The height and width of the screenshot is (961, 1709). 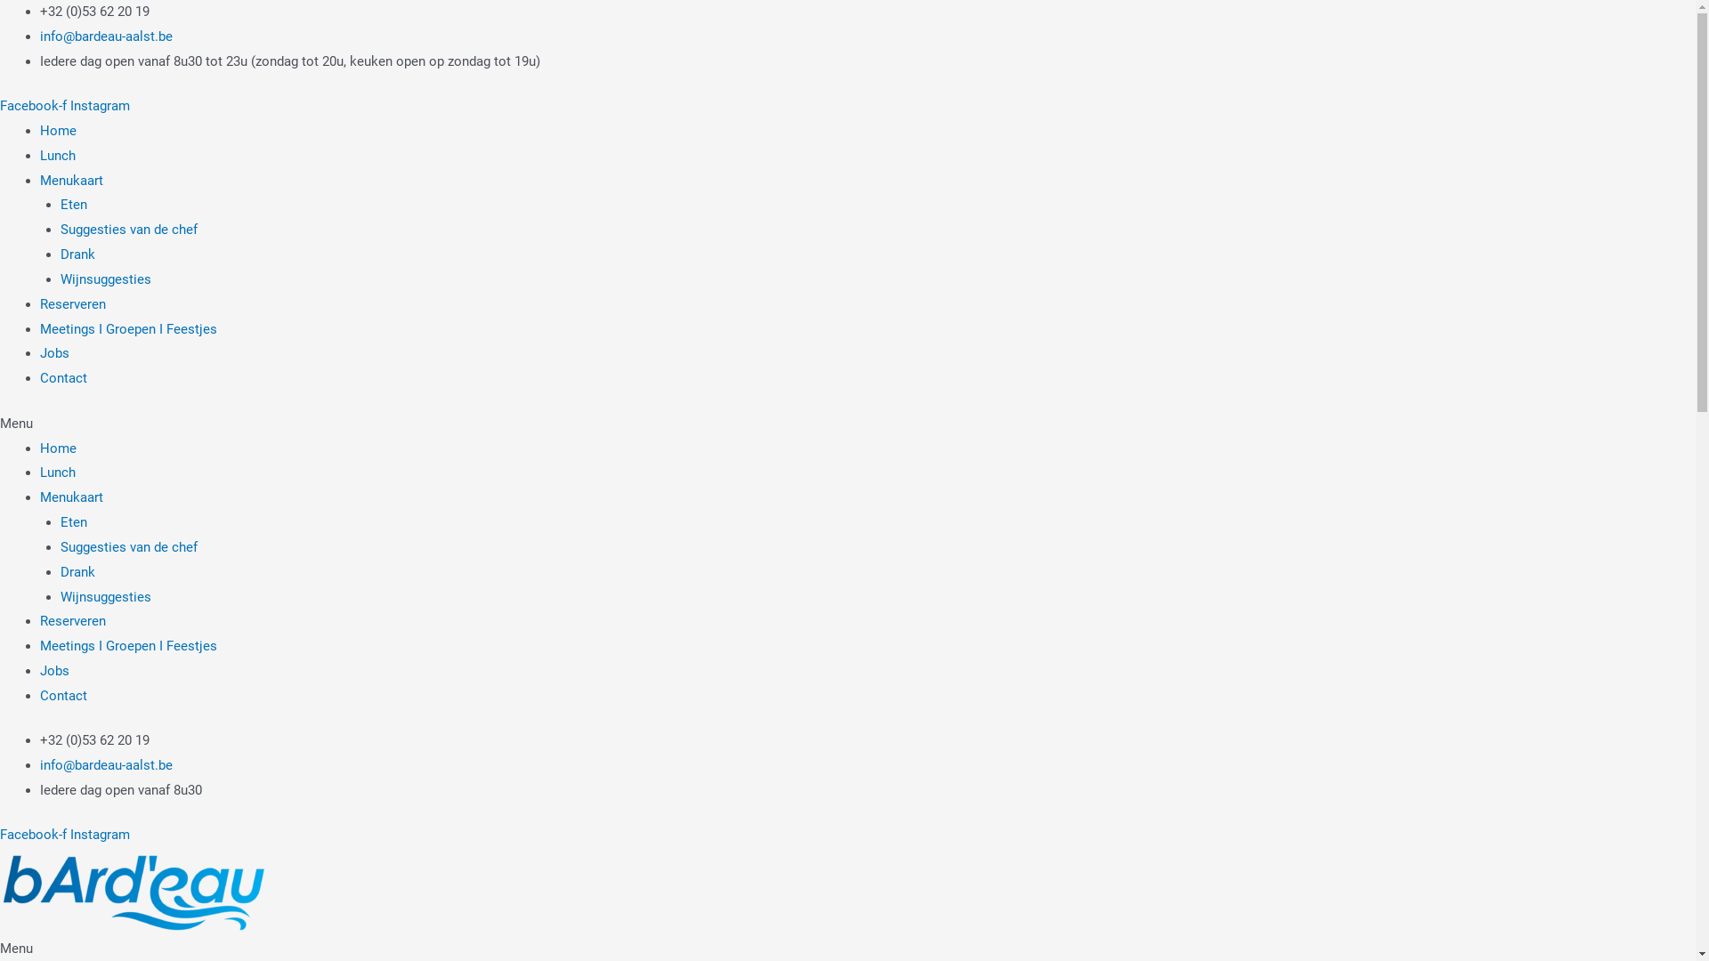 I want to click on Eten, so click(x=74, y=522).